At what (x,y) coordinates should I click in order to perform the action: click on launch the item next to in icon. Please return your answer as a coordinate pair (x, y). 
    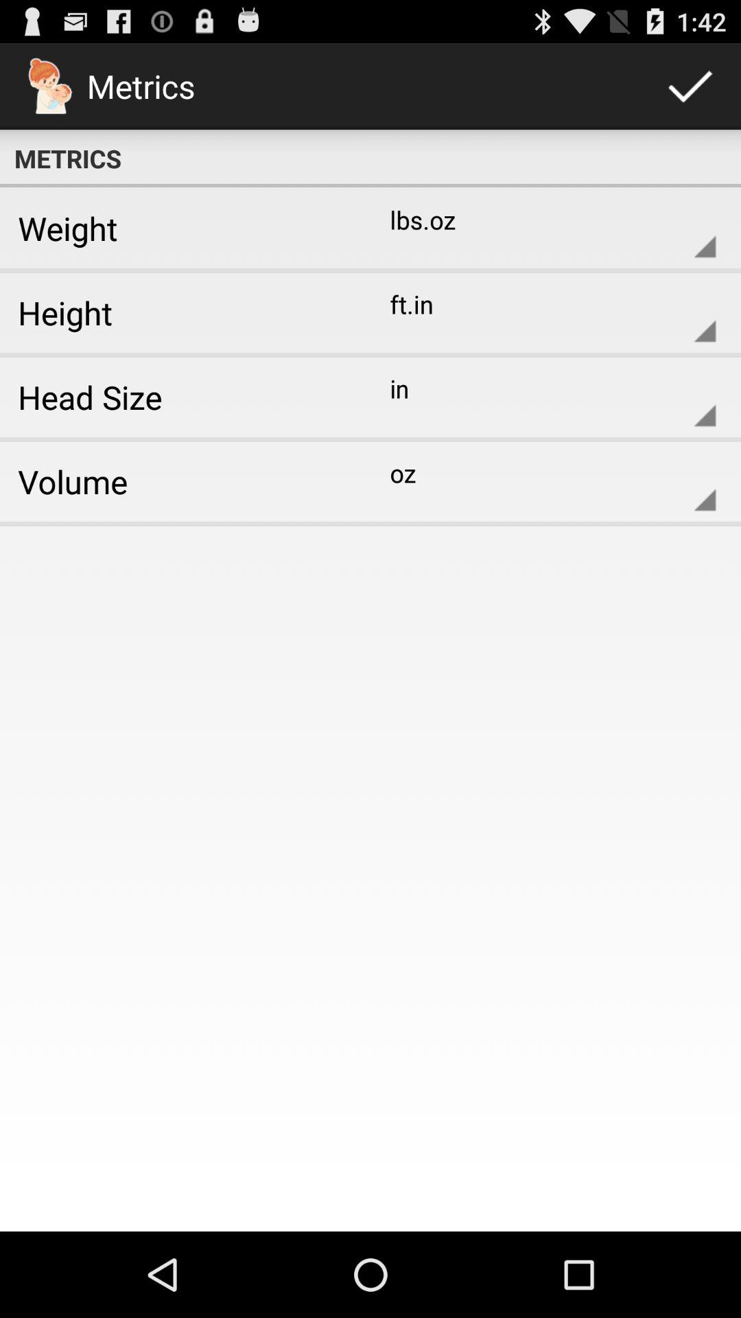
    Looking at the image, I should click on (180, 397).